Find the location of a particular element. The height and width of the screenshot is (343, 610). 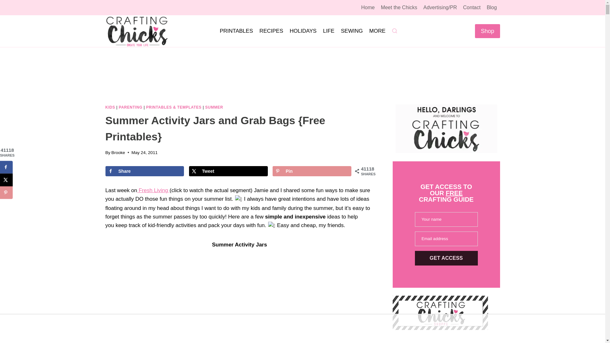

KIDS is located at coordinates (110, 107).